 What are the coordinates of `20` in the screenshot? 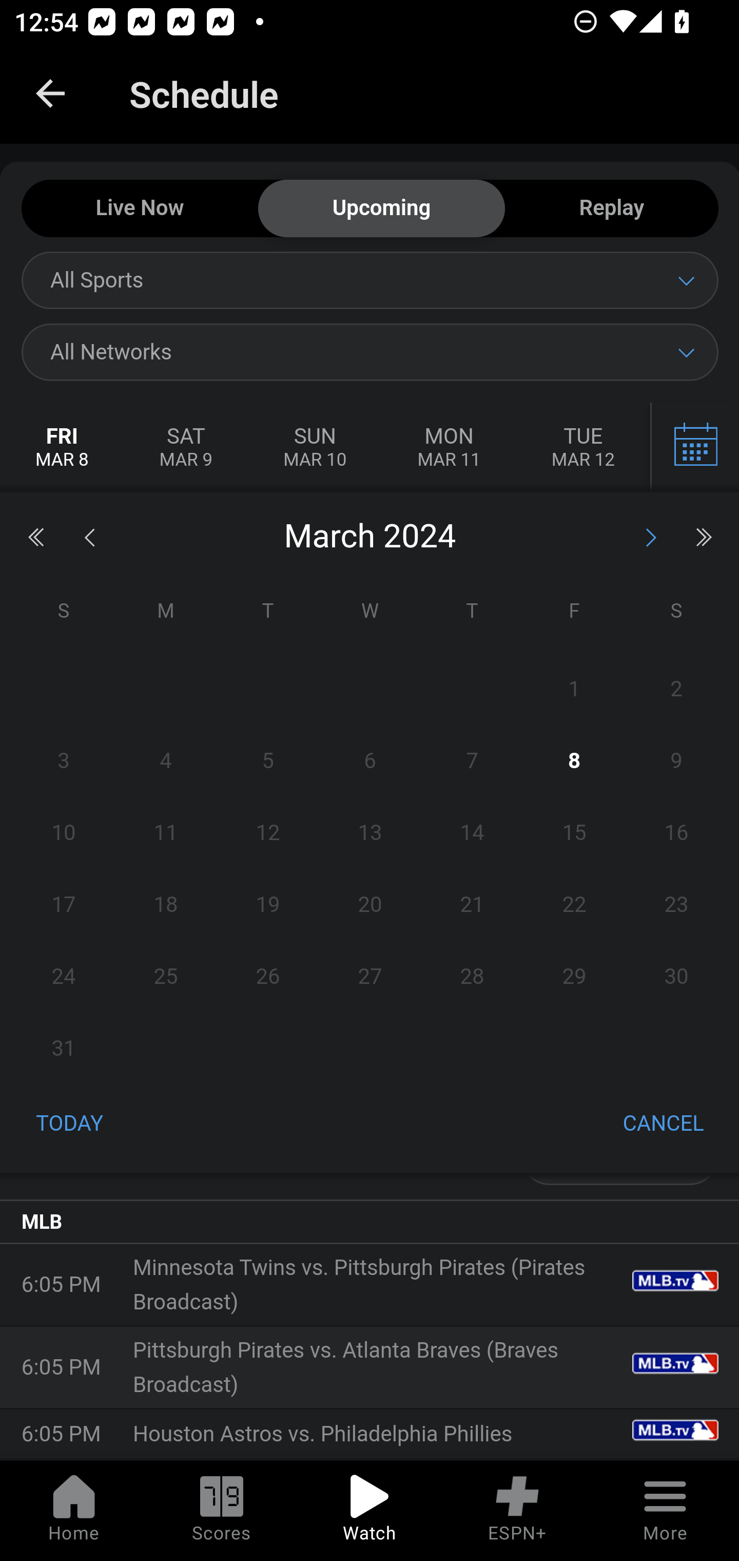 It's located at (370, 904).